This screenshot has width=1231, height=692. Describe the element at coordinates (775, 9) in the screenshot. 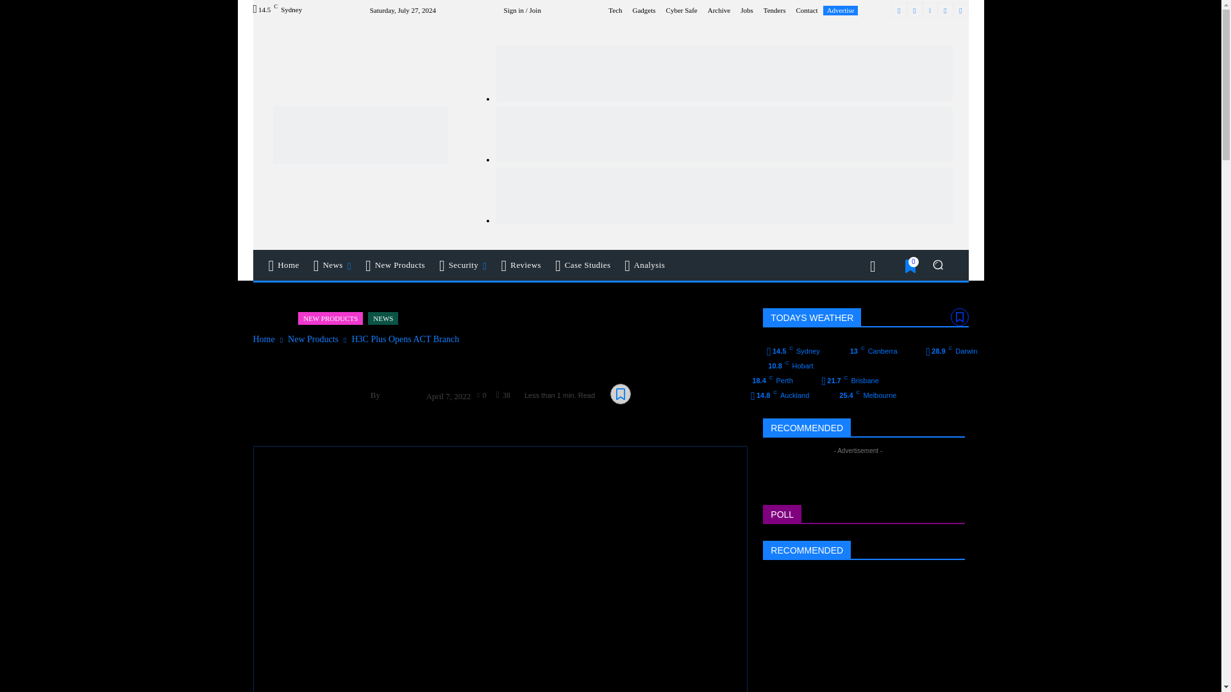

I see `Tenders` at that location.